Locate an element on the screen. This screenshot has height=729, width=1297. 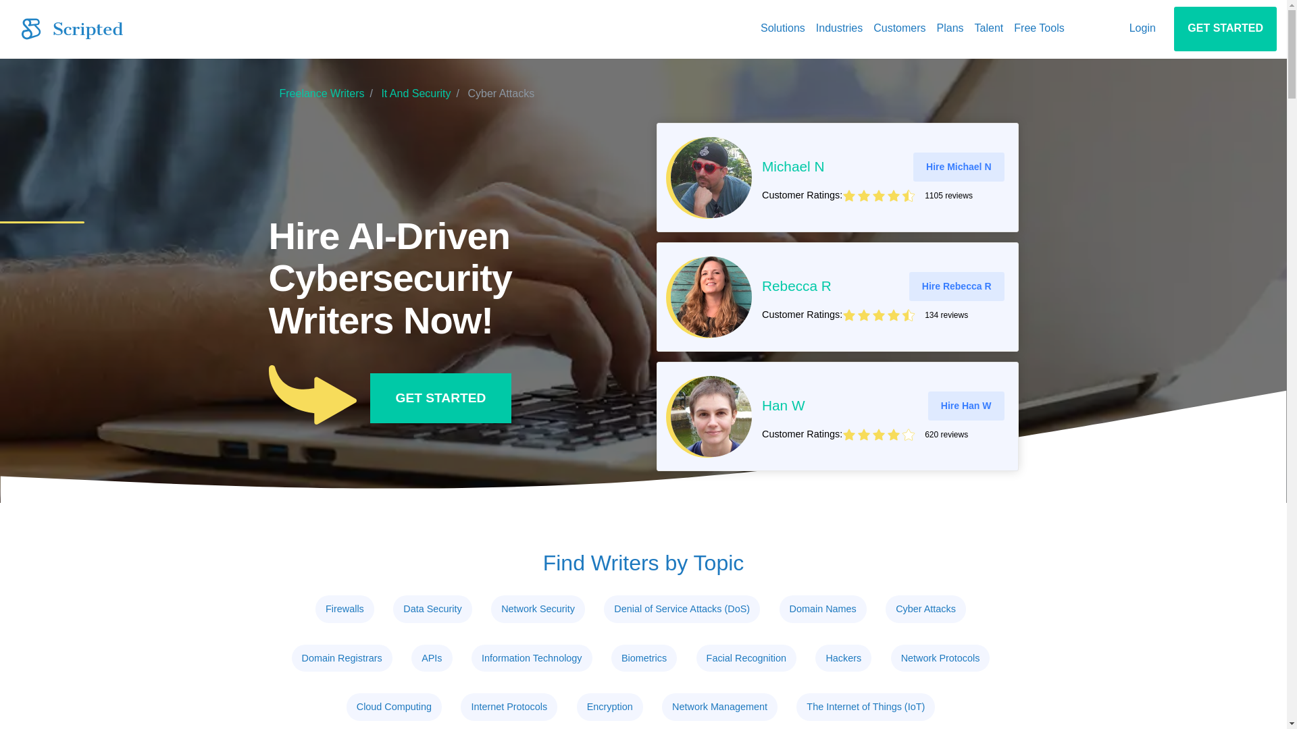
Customers is located at coordinates (899, 28).